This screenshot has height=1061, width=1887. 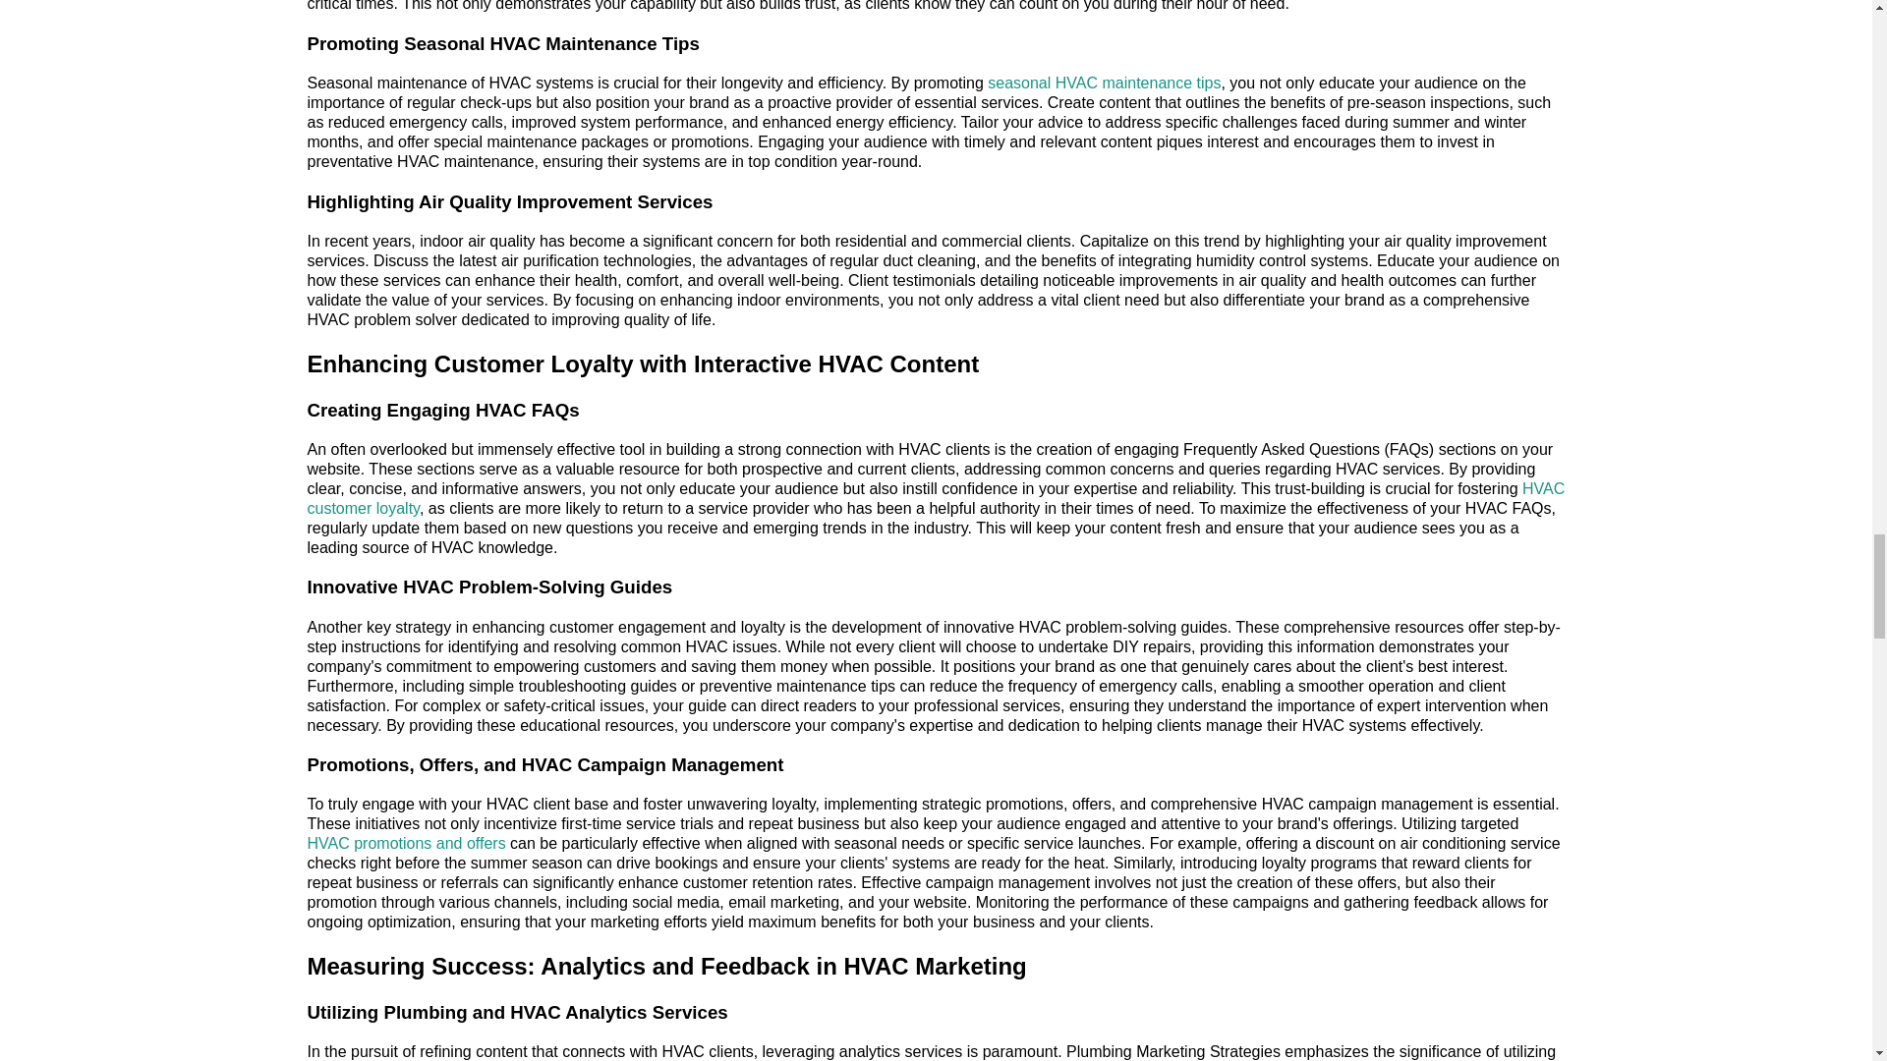 I want to click on HVAC promotions and offers, so click(x=405, y=843).